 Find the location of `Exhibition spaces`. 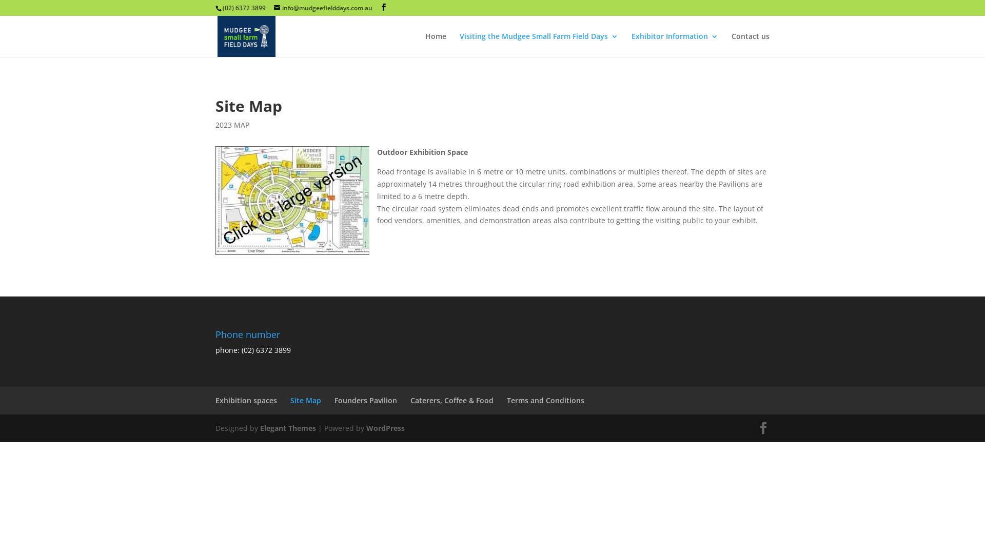

Exhibition spaces is located at coordinates (246, 400).